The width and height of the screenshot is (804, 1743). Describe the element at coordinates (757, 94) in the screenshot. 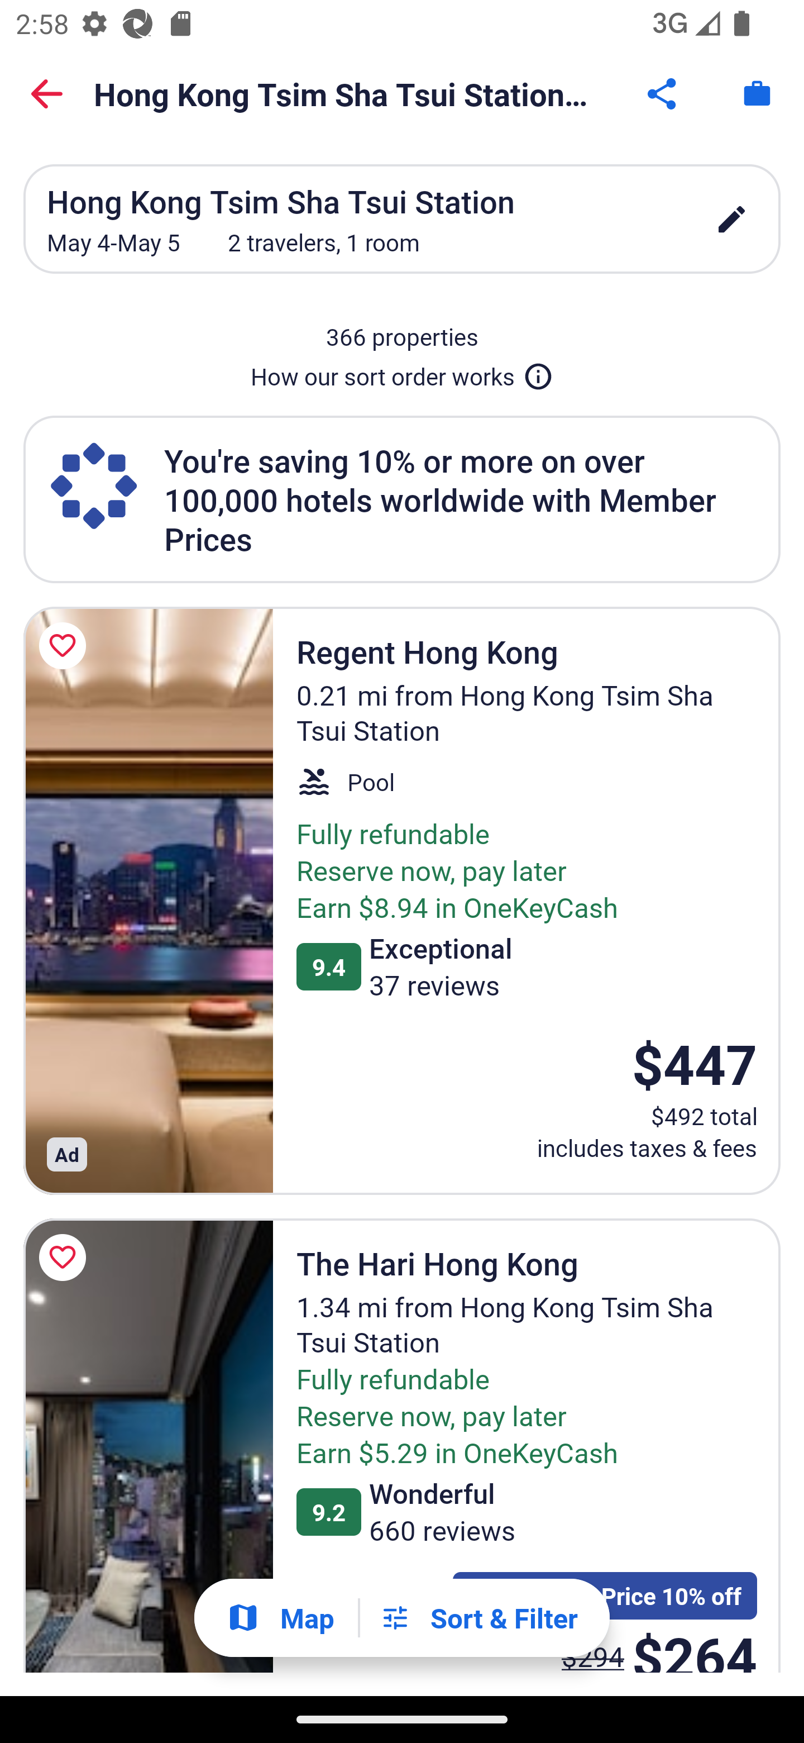

I see `Trips. Button` at that location.